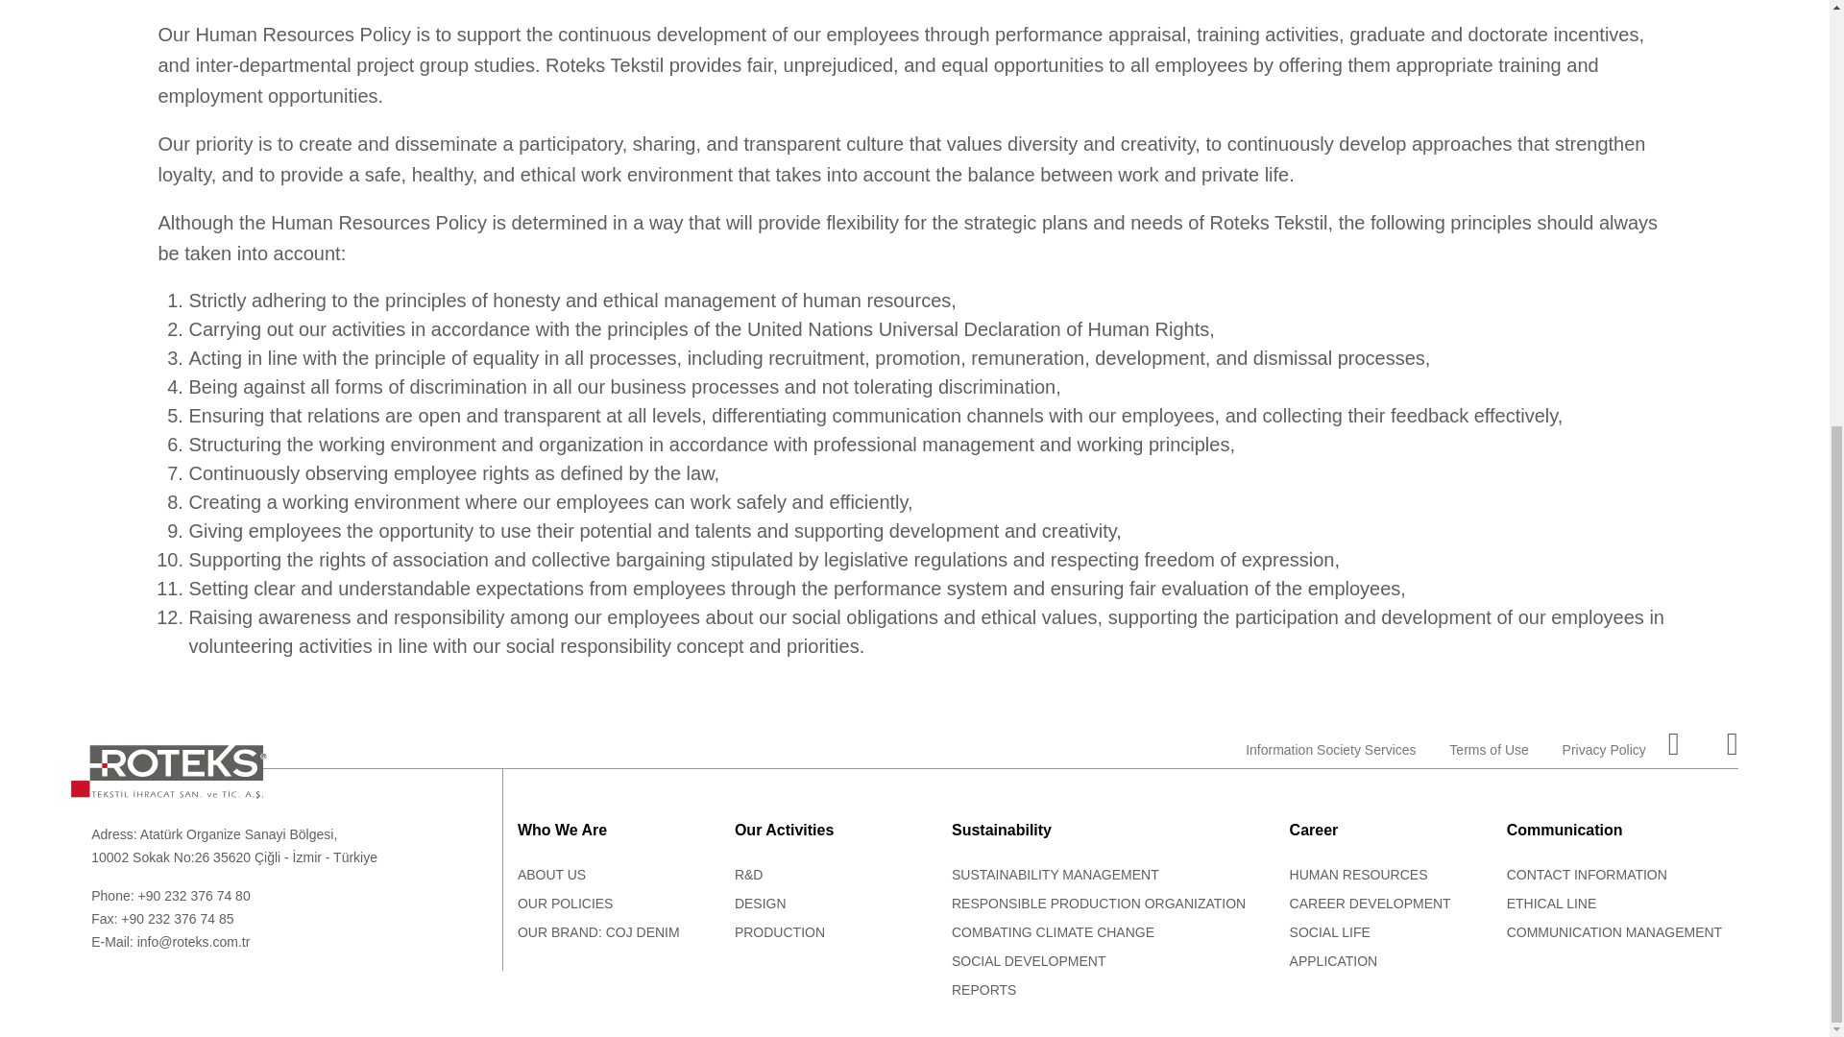  Describe the element at coordinates (1551, 904) in the screenshot. I see `ETHICAL LINE` at that location.